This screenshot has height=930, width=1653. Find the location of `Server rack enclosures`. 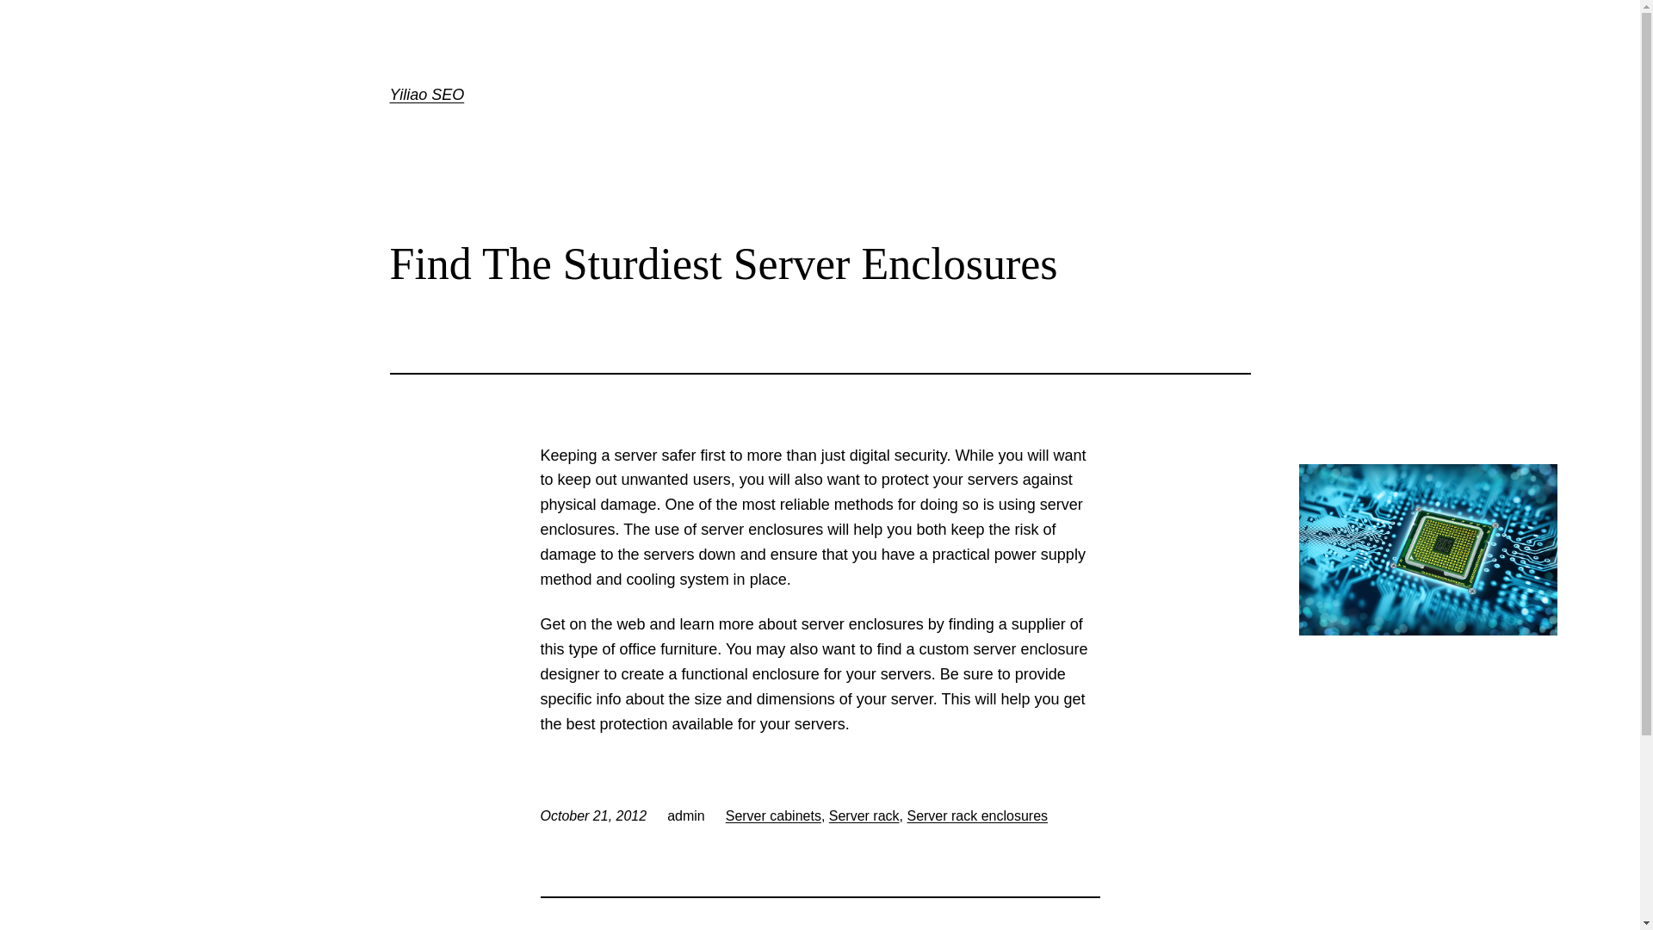

Server rack enclosures is located at coordinates (976, 815).